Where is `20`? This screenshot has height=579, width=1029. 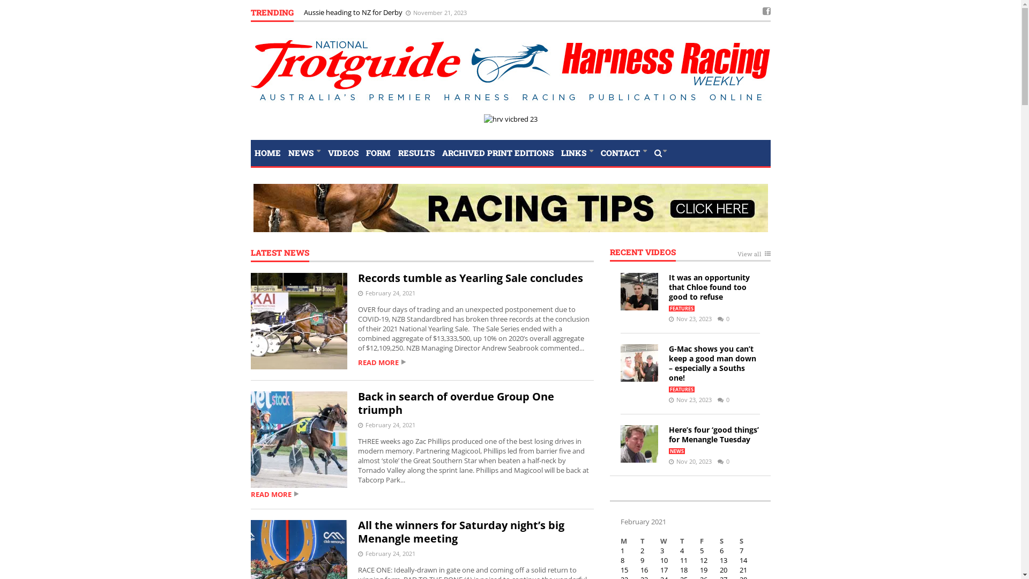 20 is located at coordinates (724, 570).